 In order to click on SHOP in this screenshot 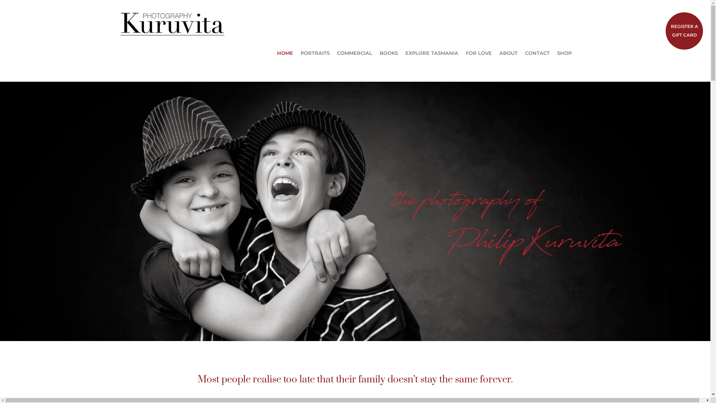, I will do `click(565, 53)`.